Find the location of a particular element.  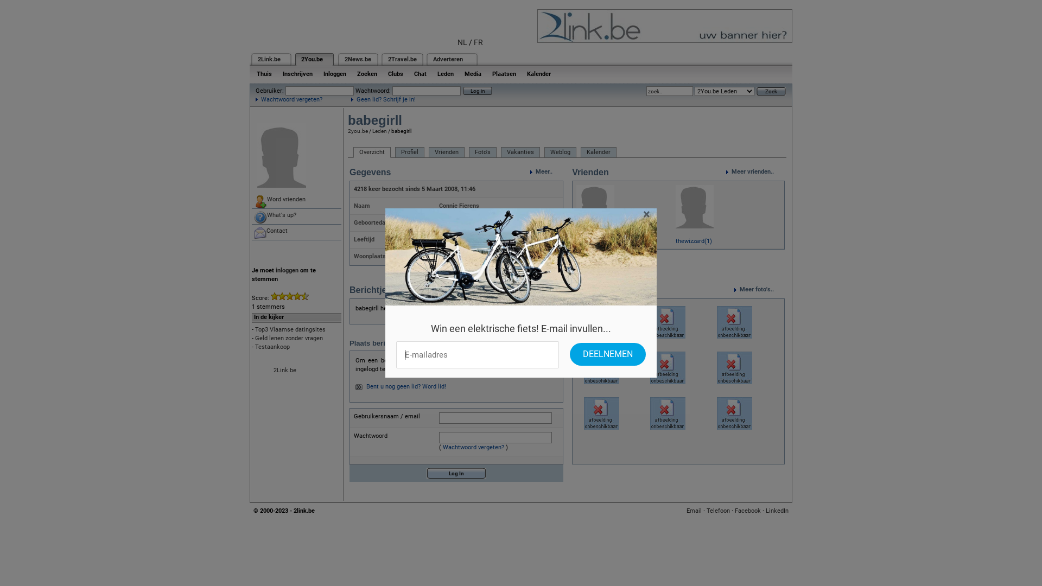

2Link.be is located at coordinates (269, 60).